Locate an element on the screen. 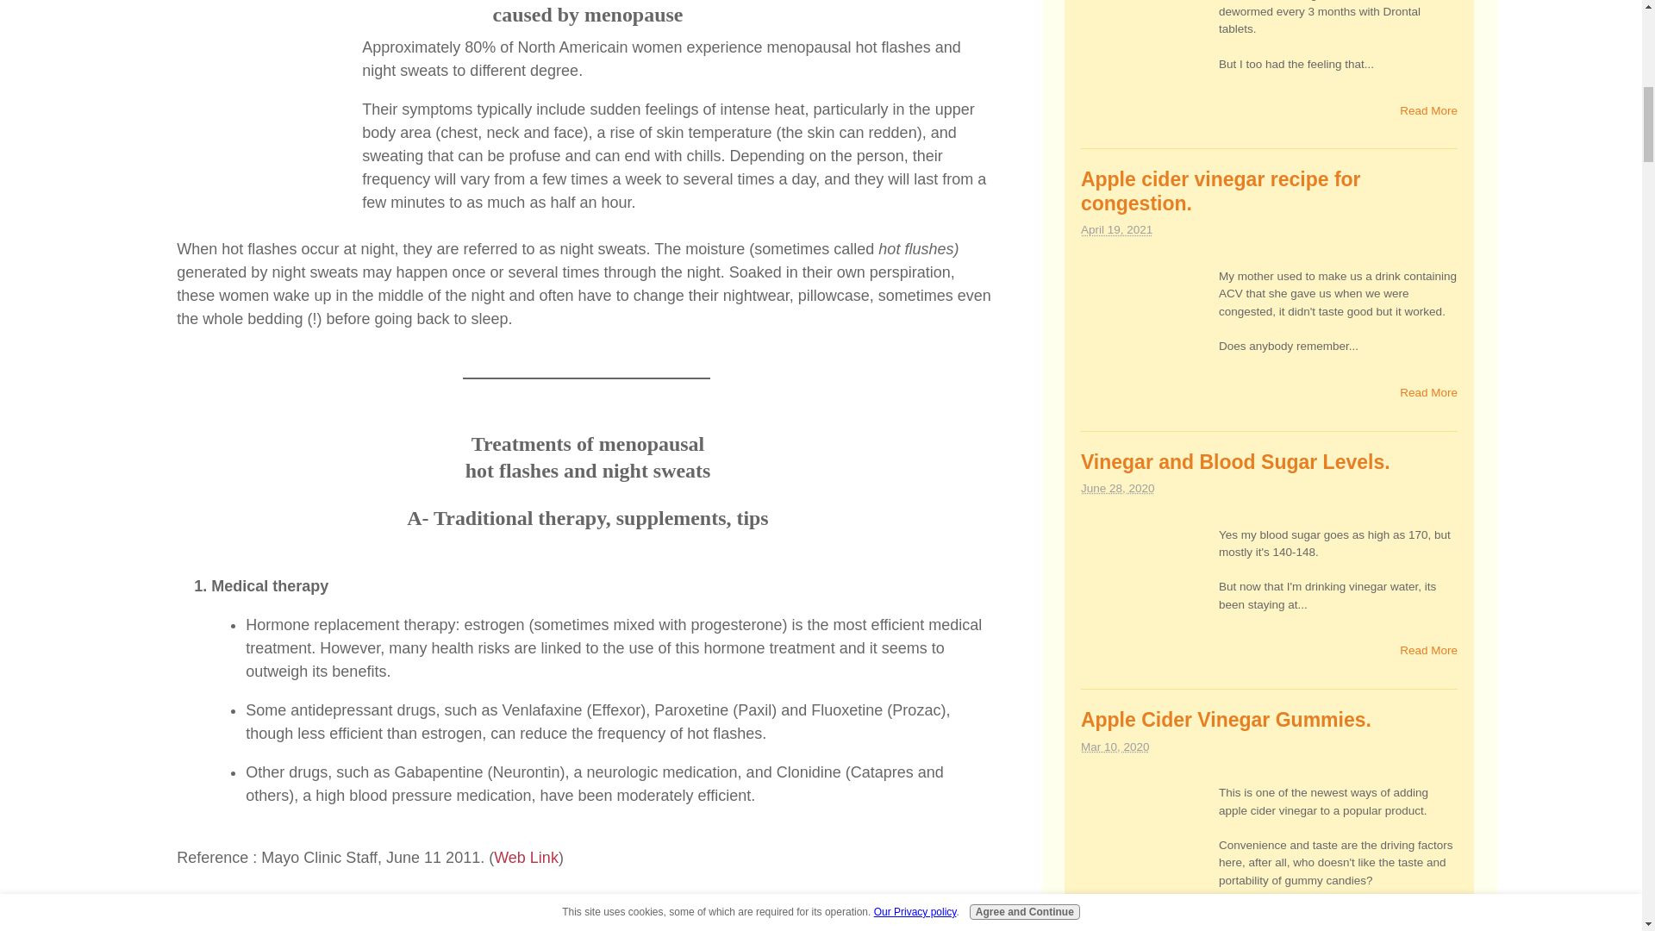  Web Link is located at coordinates (526, 857).